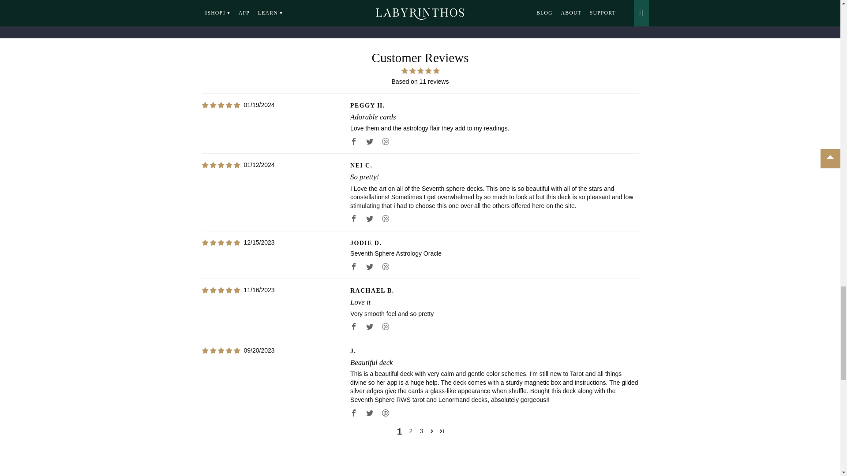 This screenshot has height=476, width=847. What do you see at coordinates (386, 141) in the screenshot?
I see `Pinterest` at bounding box center [386, 141].